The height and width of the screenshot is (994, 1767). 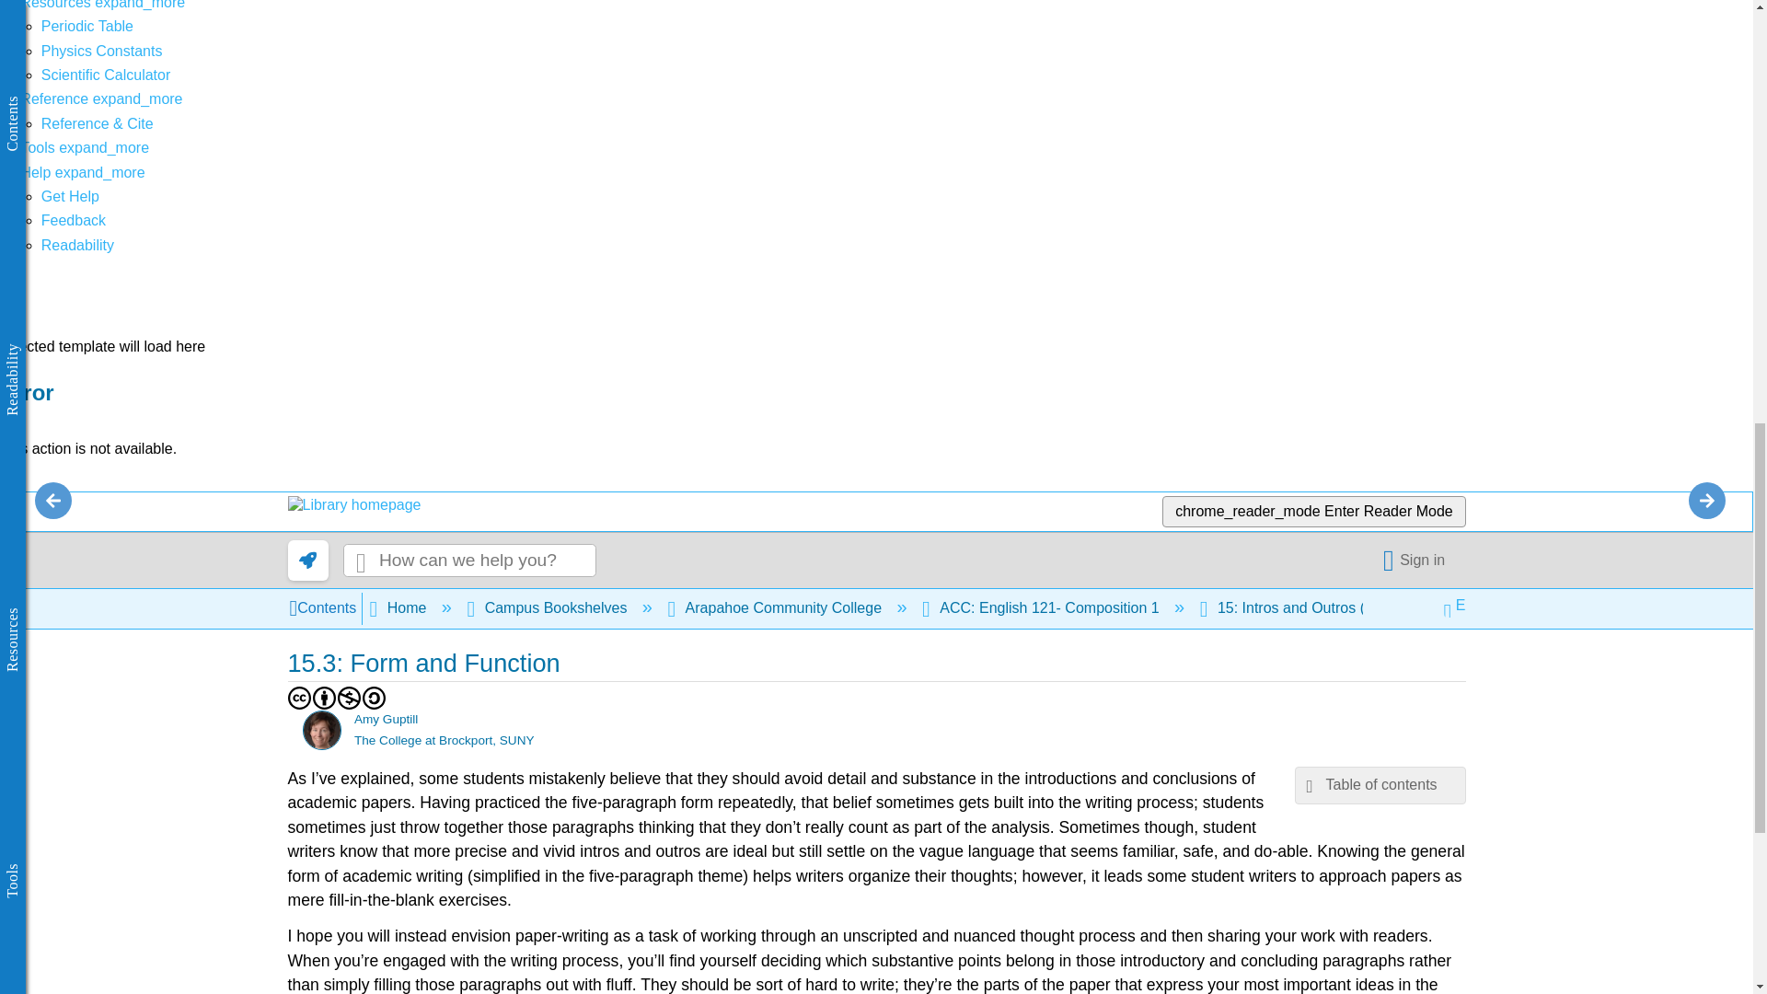 I want to click on NC, so click(x=350, y=698).